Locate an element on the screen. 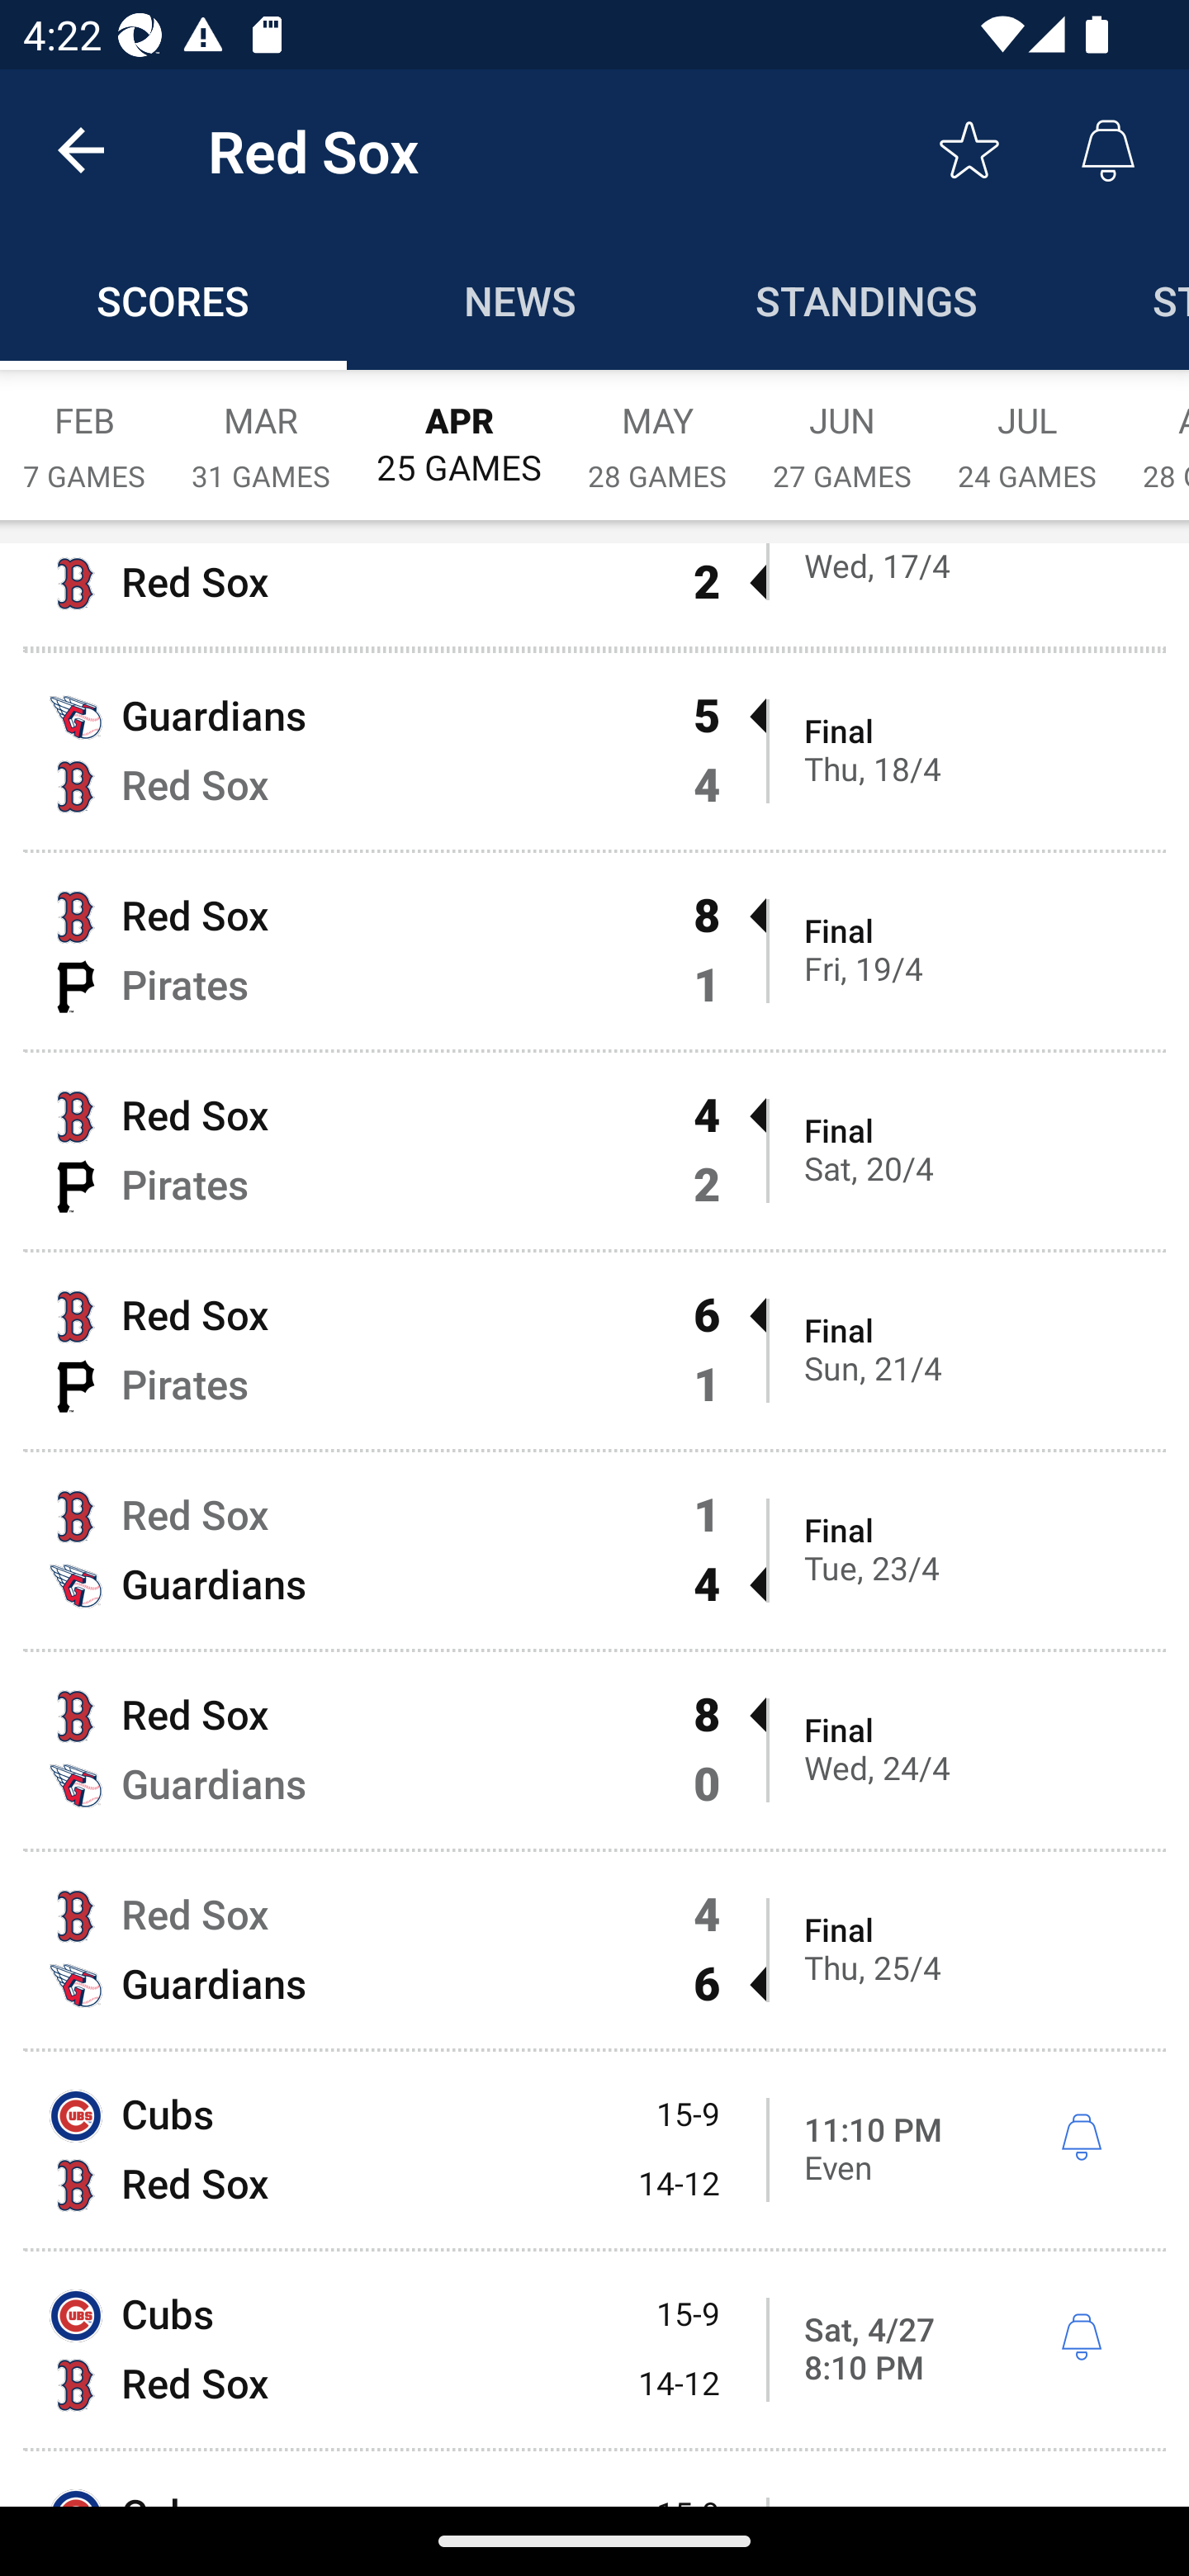 This screenshot has width=1189, height=2576. JUN 27 GAMES is located at coordinates (842, 431).